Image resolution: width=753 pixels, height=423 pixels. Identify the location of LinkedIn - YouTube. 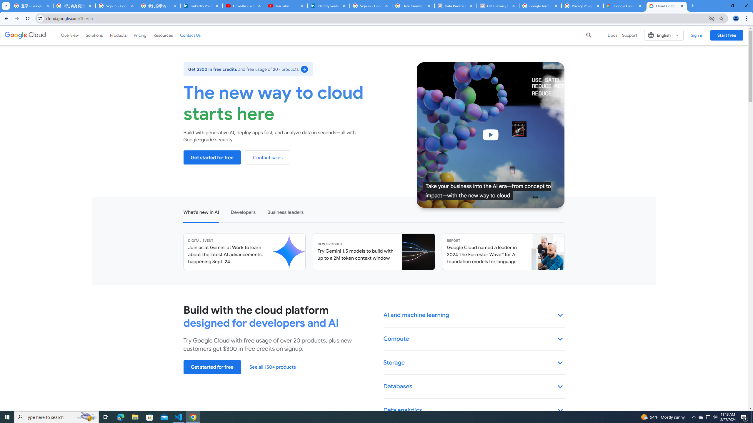
(244, 6).